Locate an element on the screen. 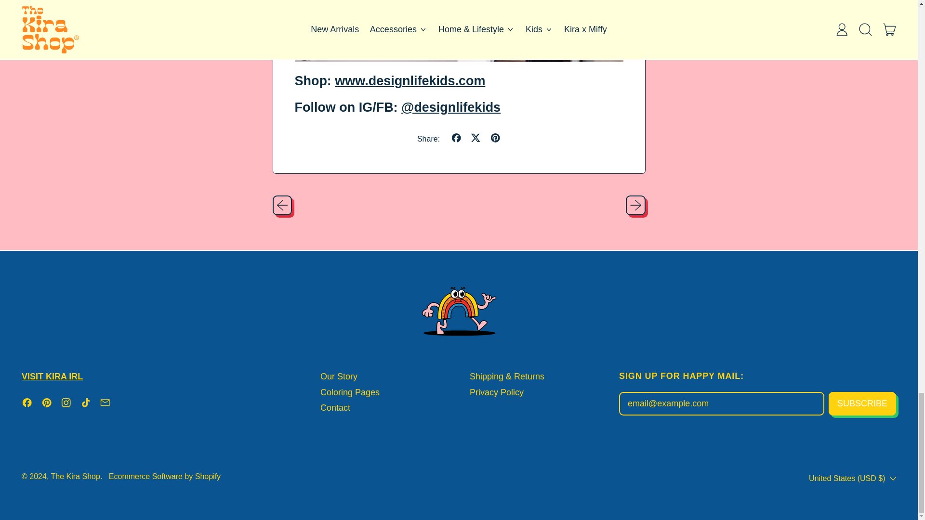 The width and height of the screenshot is (925, 520). Facebook is located at coordinates (27, 404).